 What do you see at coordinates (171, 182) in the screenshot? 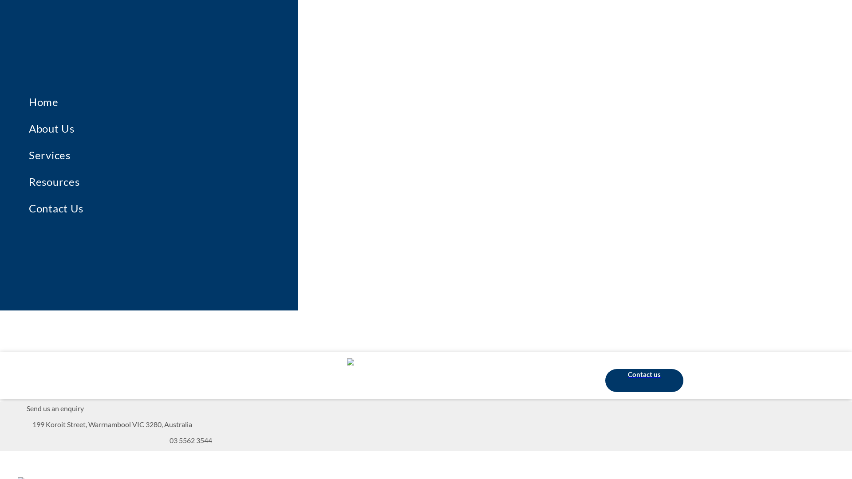
I see `Resources` at bounding box center [171, 182].